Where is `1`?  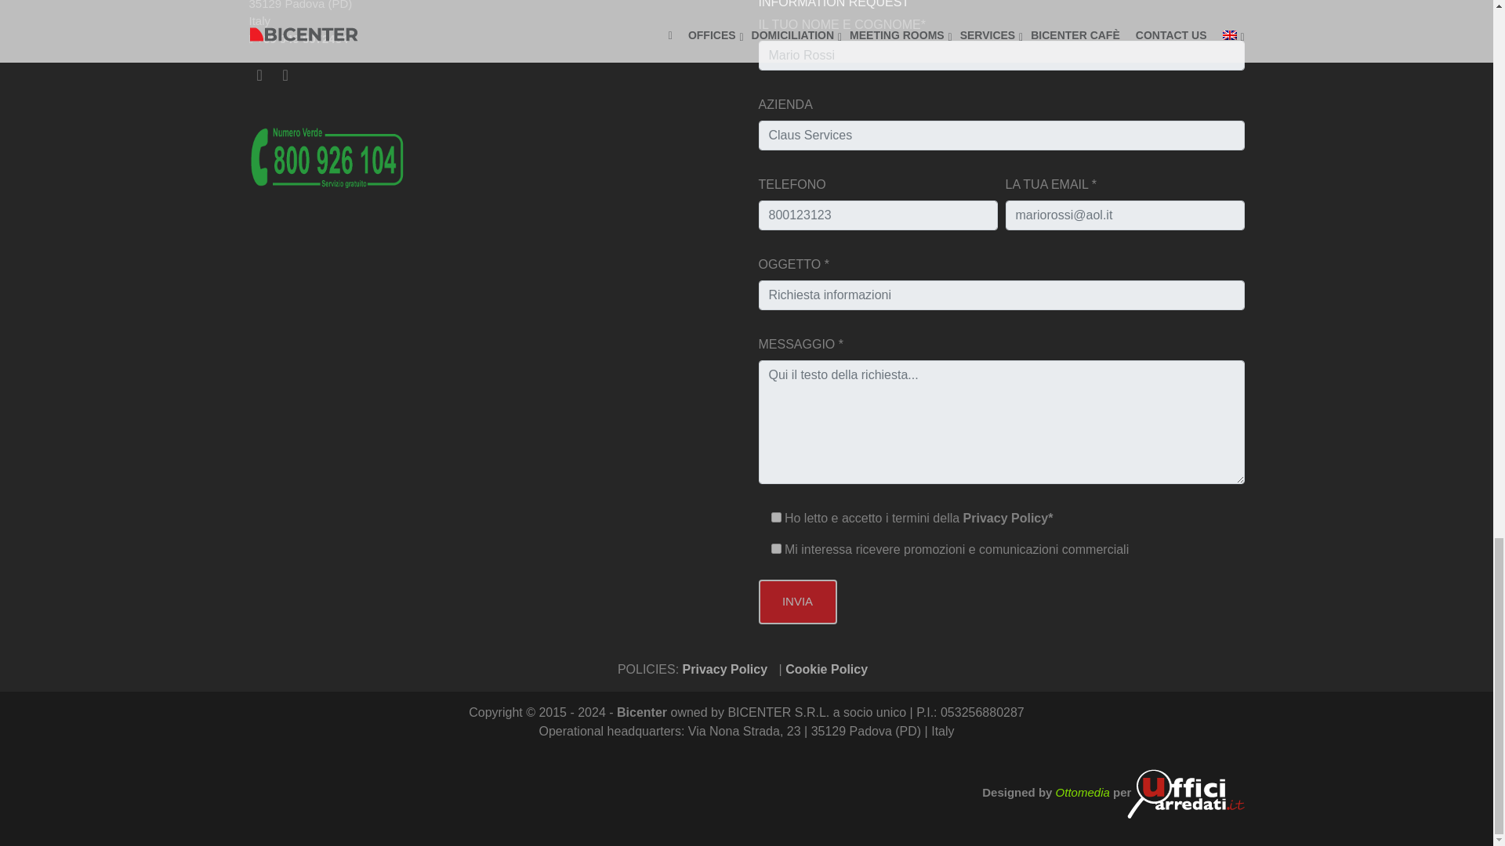 1 is located at coordinates (776, 517).